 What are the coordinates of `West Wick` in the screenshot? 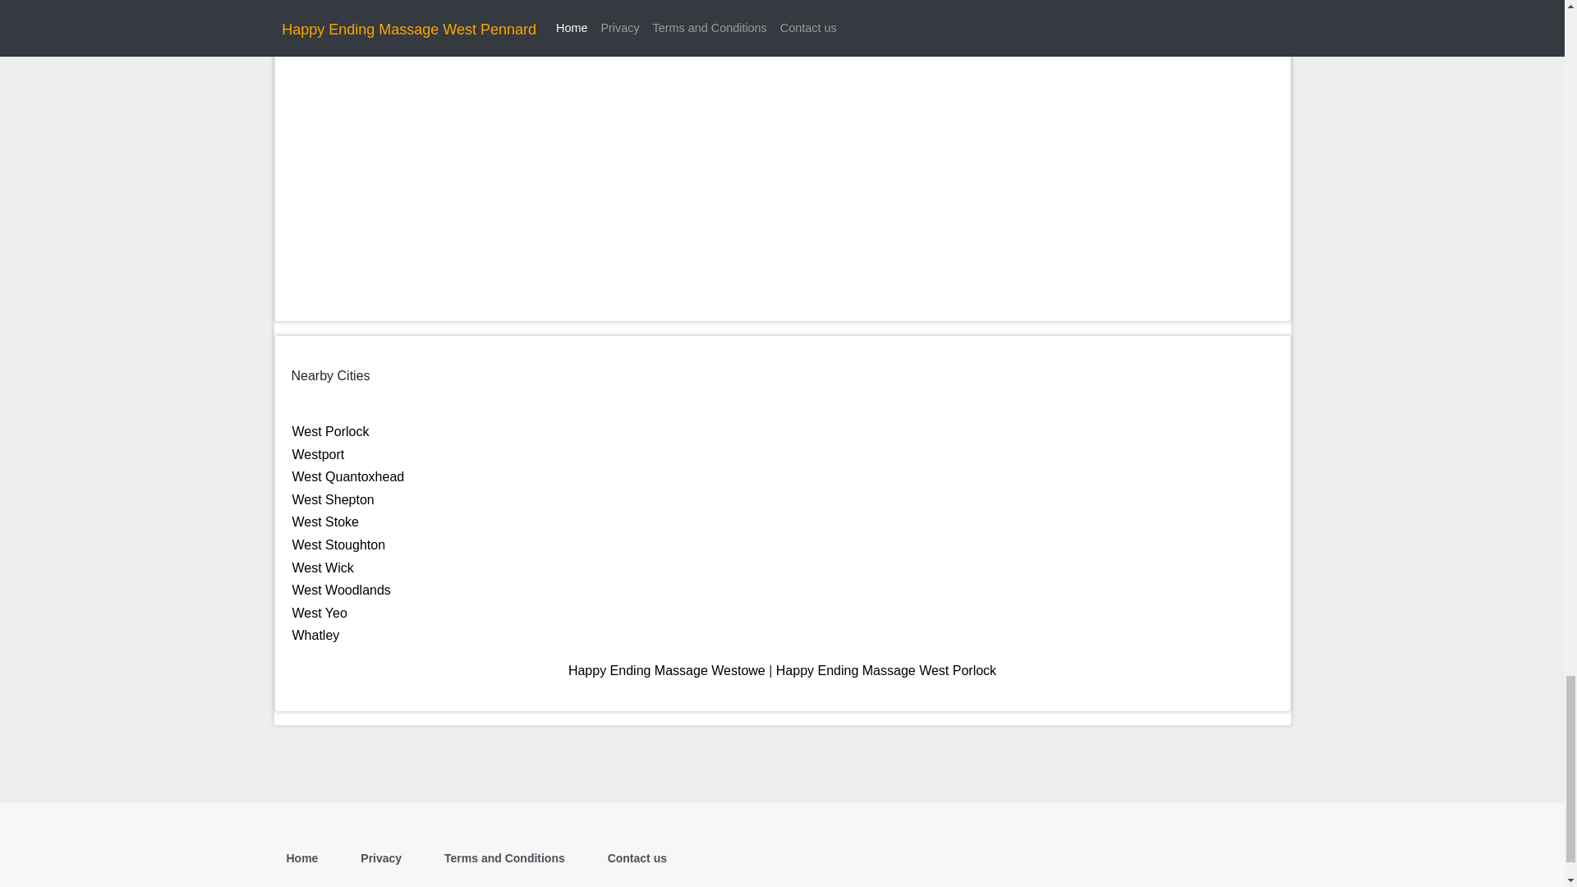 It's located at (322, 567).